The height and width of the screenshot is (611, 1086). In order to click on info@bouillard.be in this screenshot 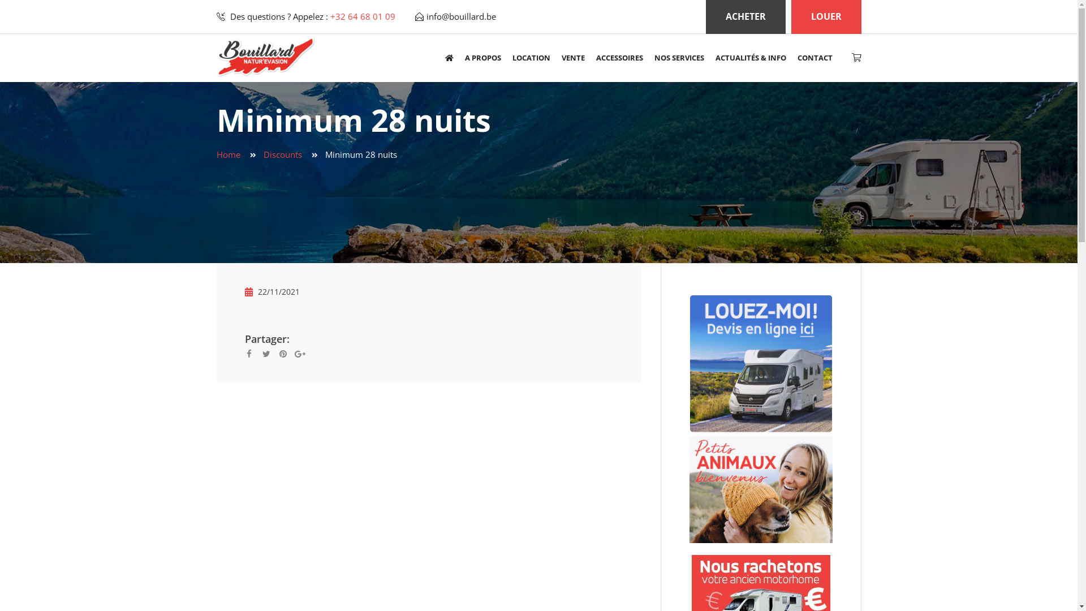, I will do `click(462, 16)`.